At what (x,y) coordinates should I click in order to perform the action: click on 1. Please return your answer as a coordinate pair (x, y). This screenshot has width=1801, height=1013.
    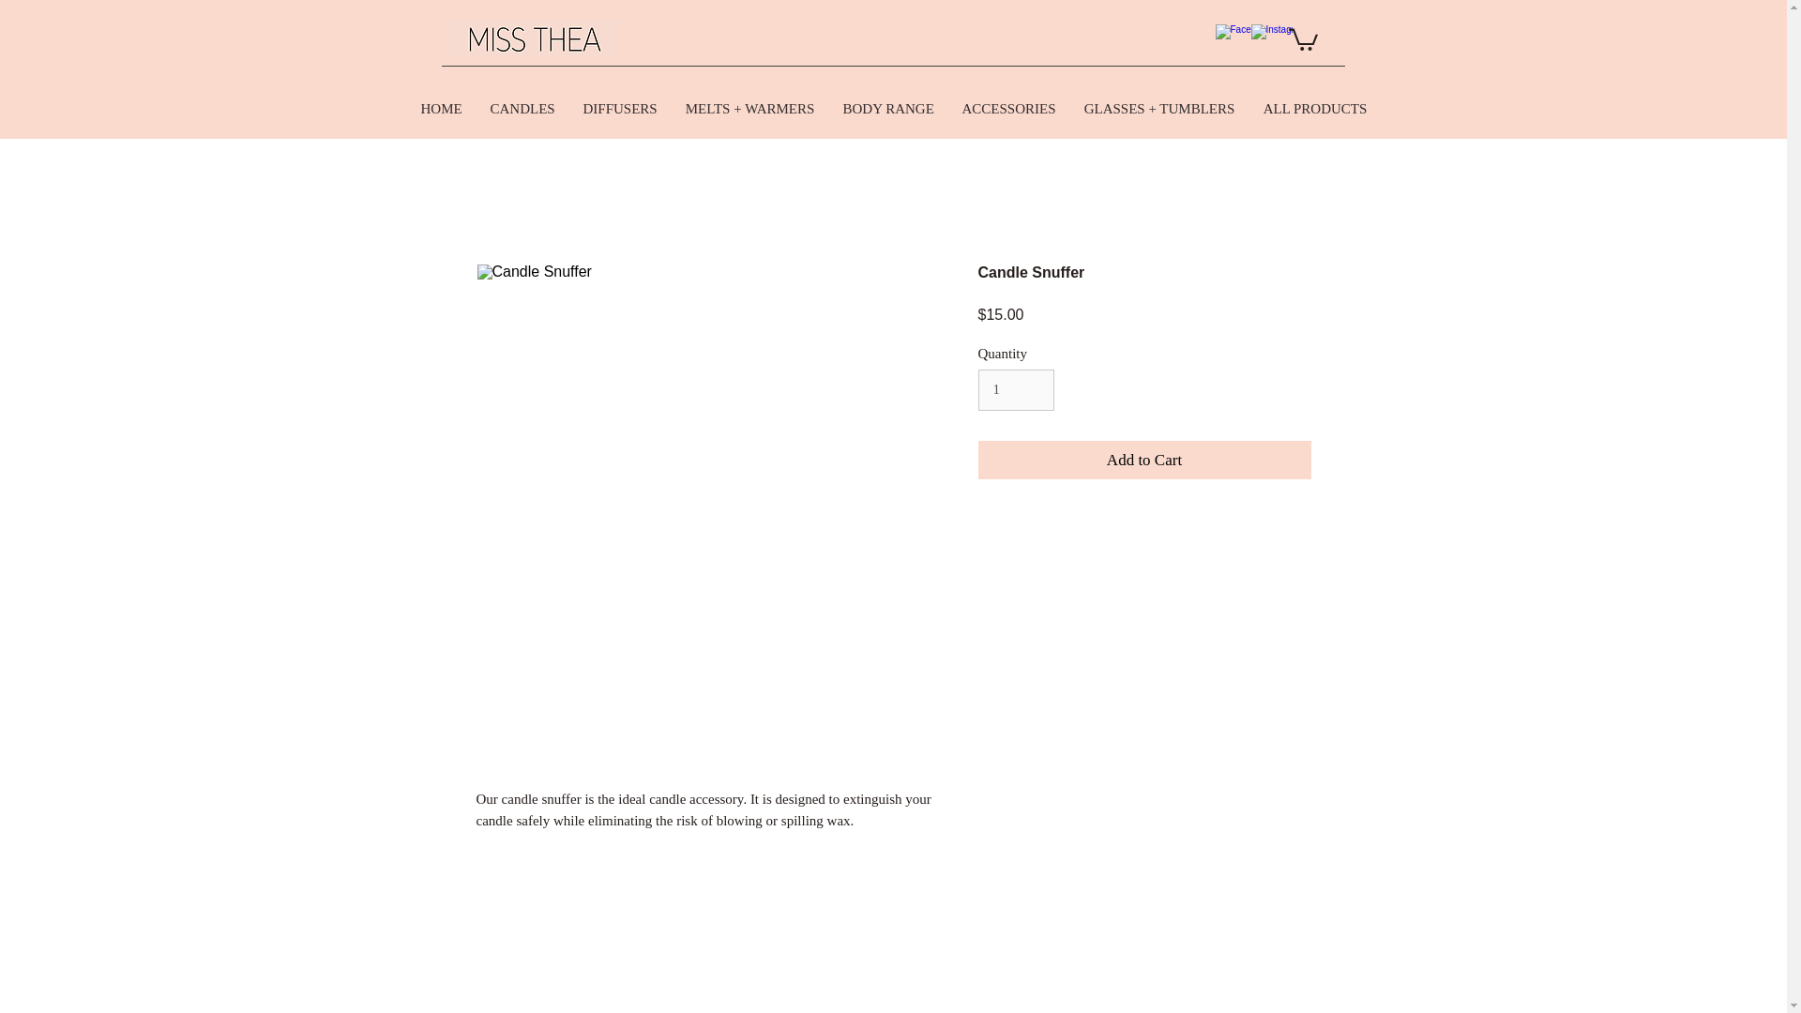
    Looking at the image, I should click on (1015, 390).